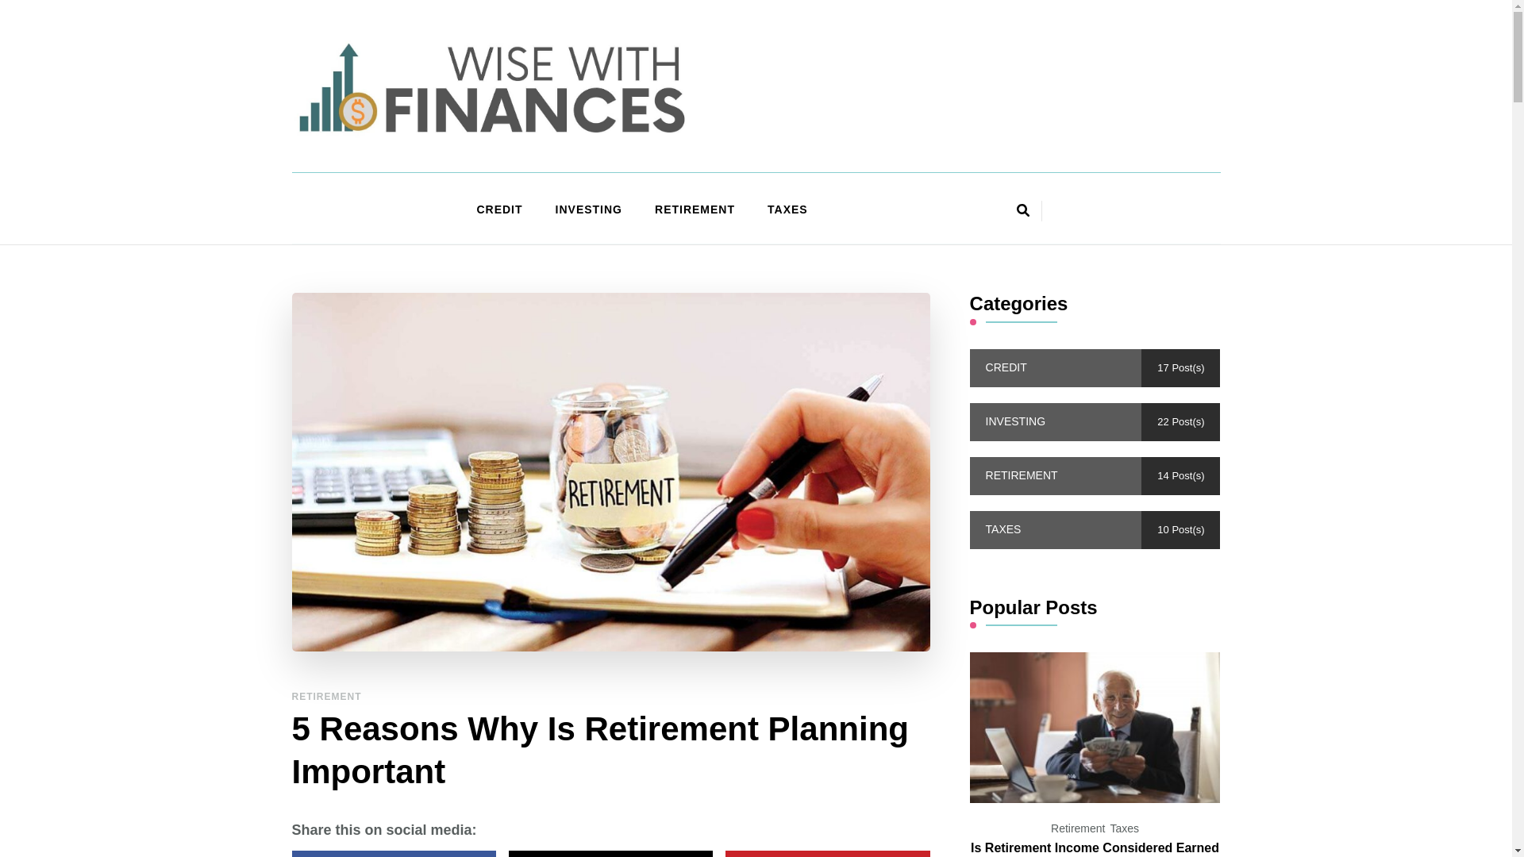  I want to click on INVESTING, so click(589, 210).